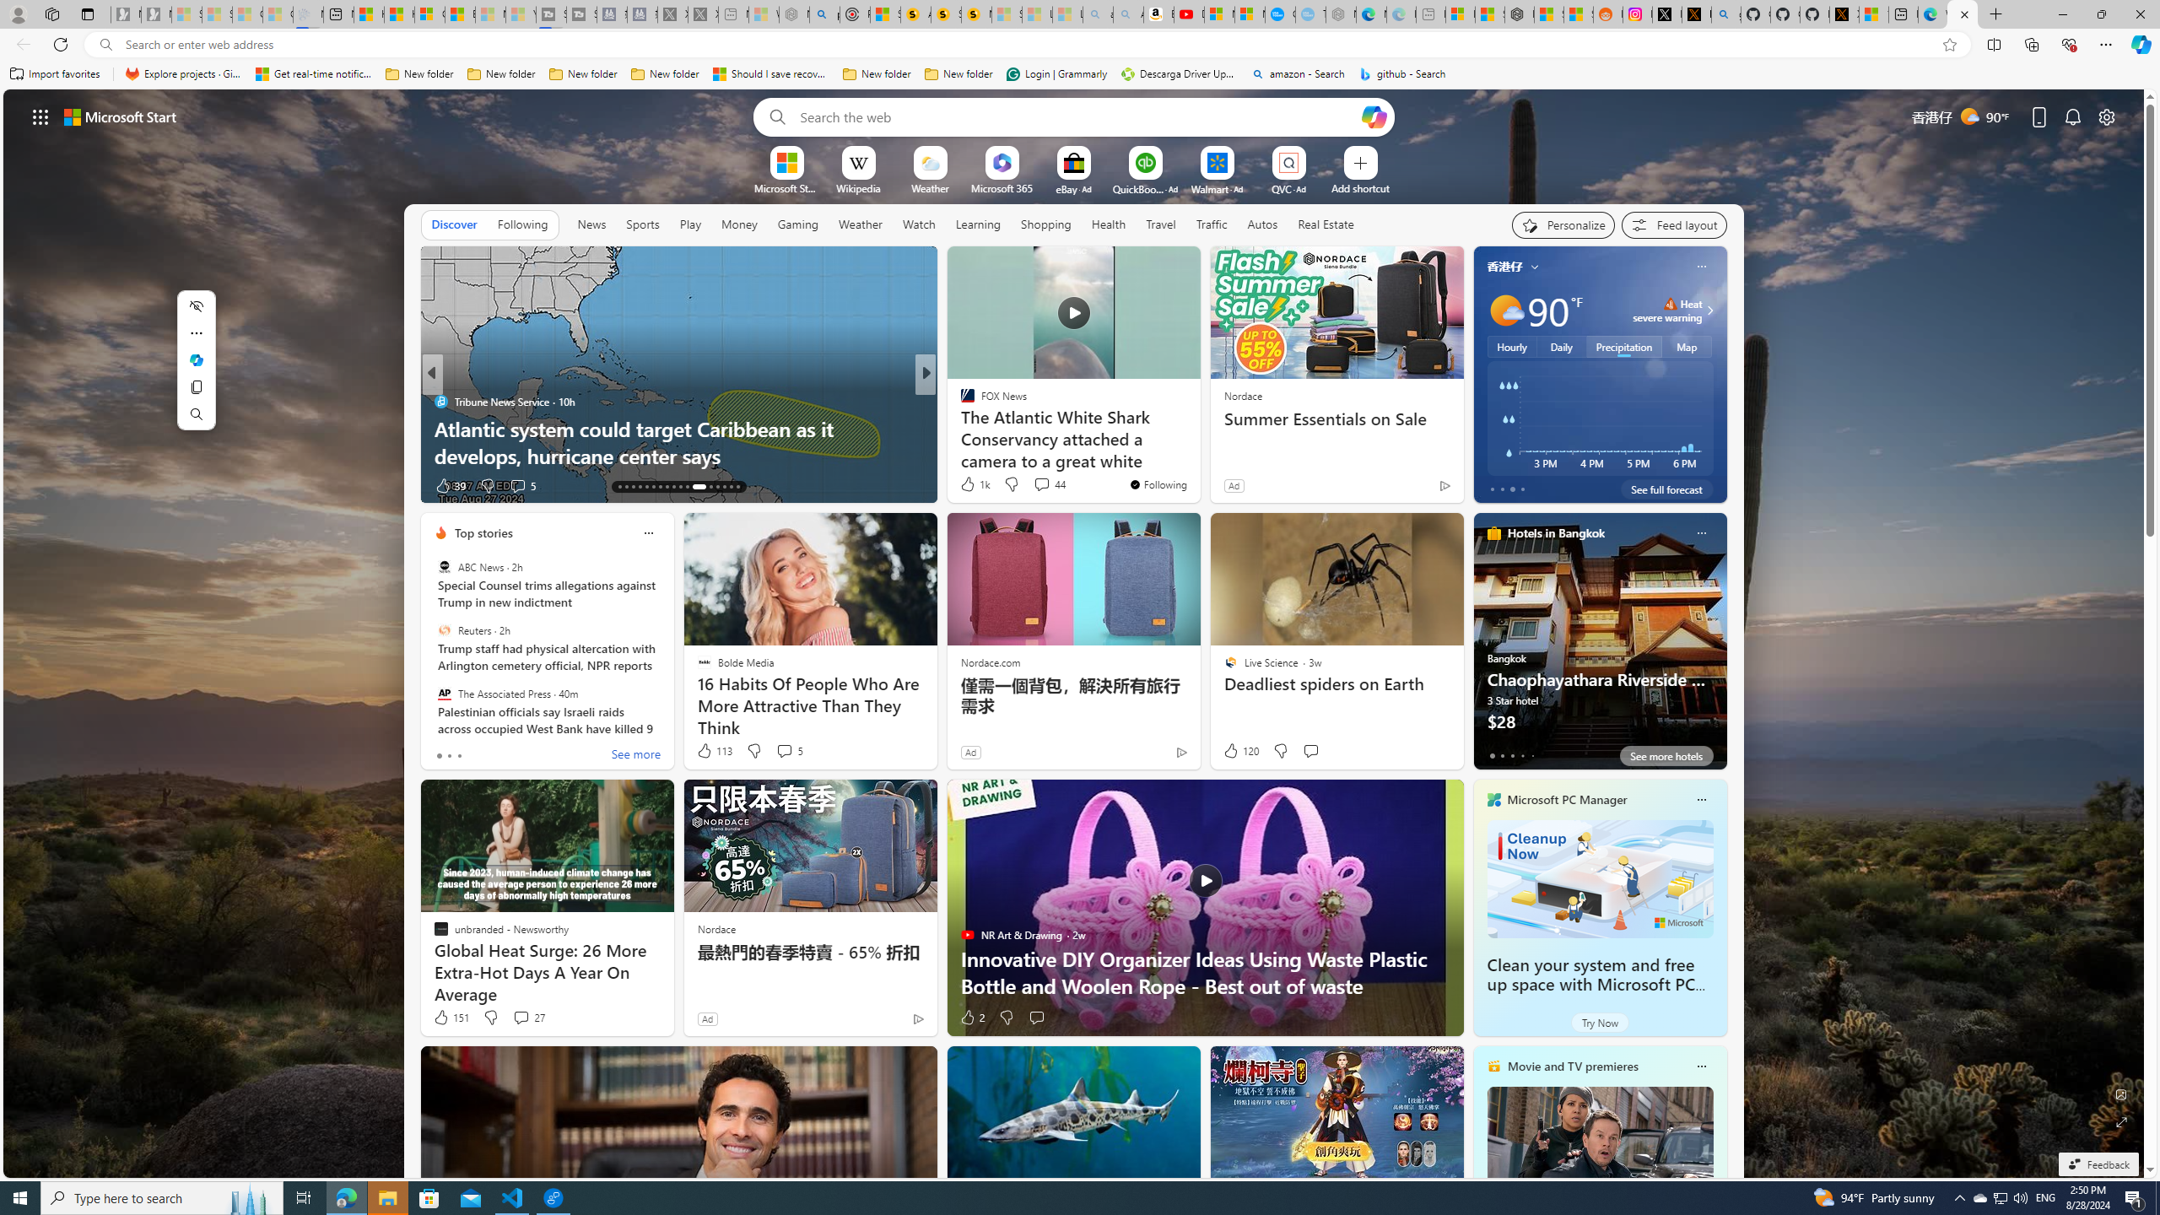  I want to click on 92 Like, so click(450, 486).